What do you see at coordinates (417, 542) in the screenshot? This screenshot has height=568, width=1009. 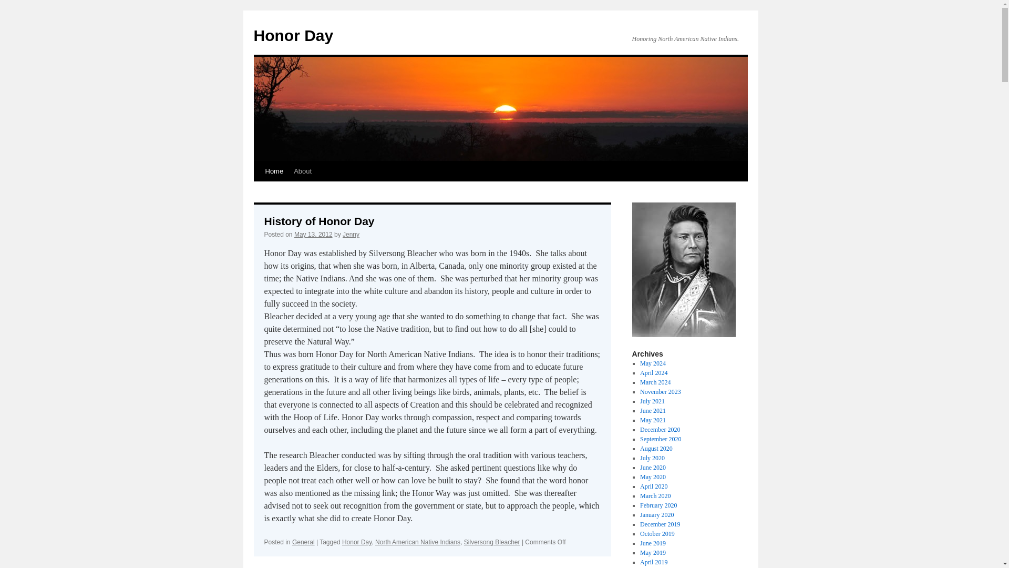 I see `North American Native Indians` at bounding box center [417, 542].